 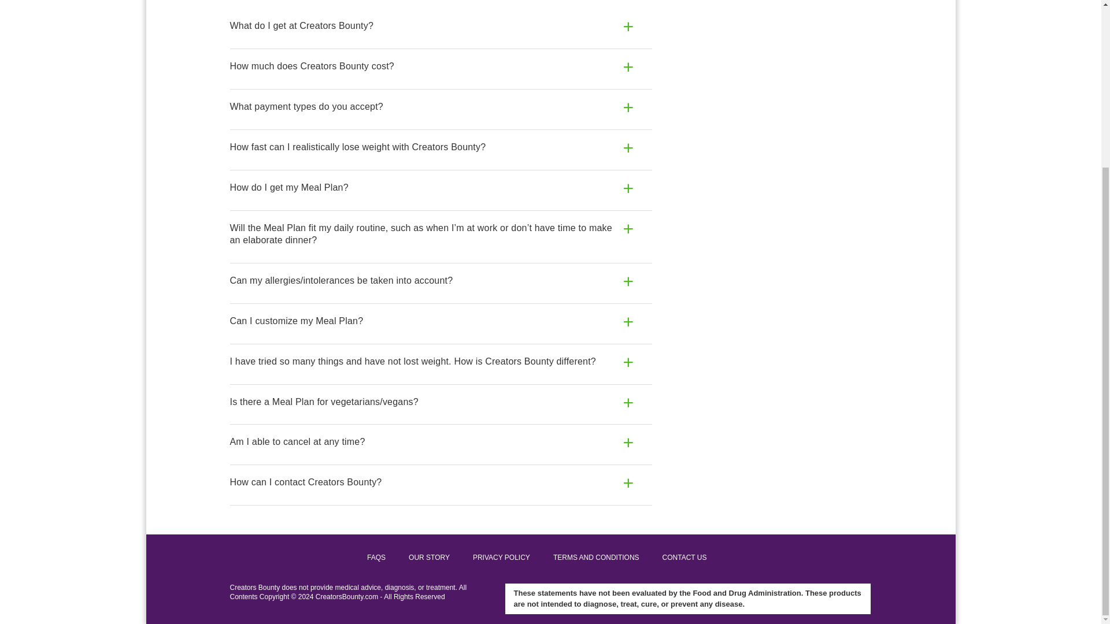 I want to click on Our Story, so click(x=429, y=557).